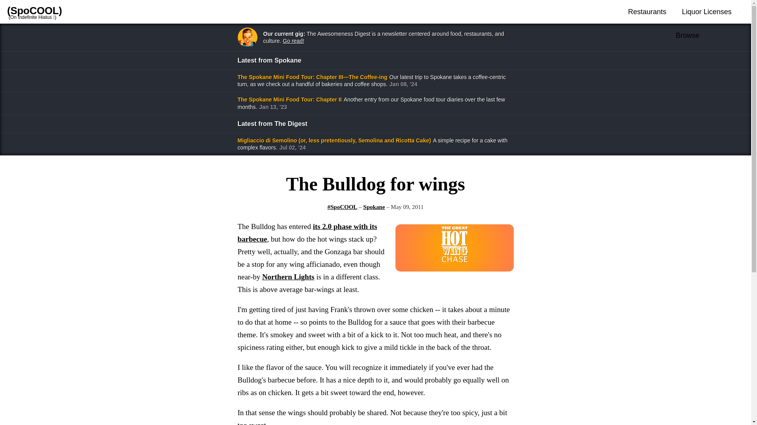  Describe the element at coordinates (688, 35) in the screenshot. I see `Browse` at that location.